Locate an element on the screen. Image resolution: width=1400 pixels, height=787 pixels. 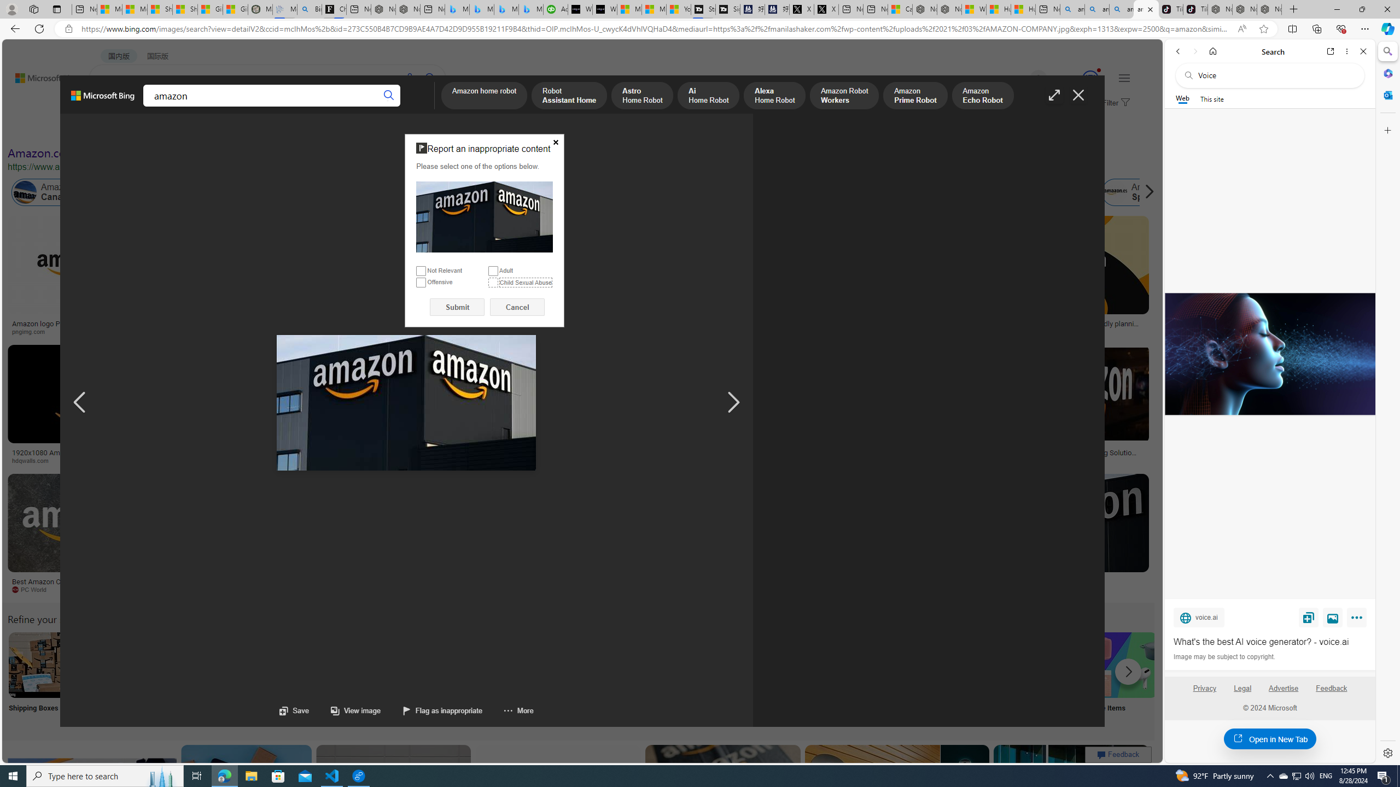
Amazon Online Store is located at coordinates (619, 665).